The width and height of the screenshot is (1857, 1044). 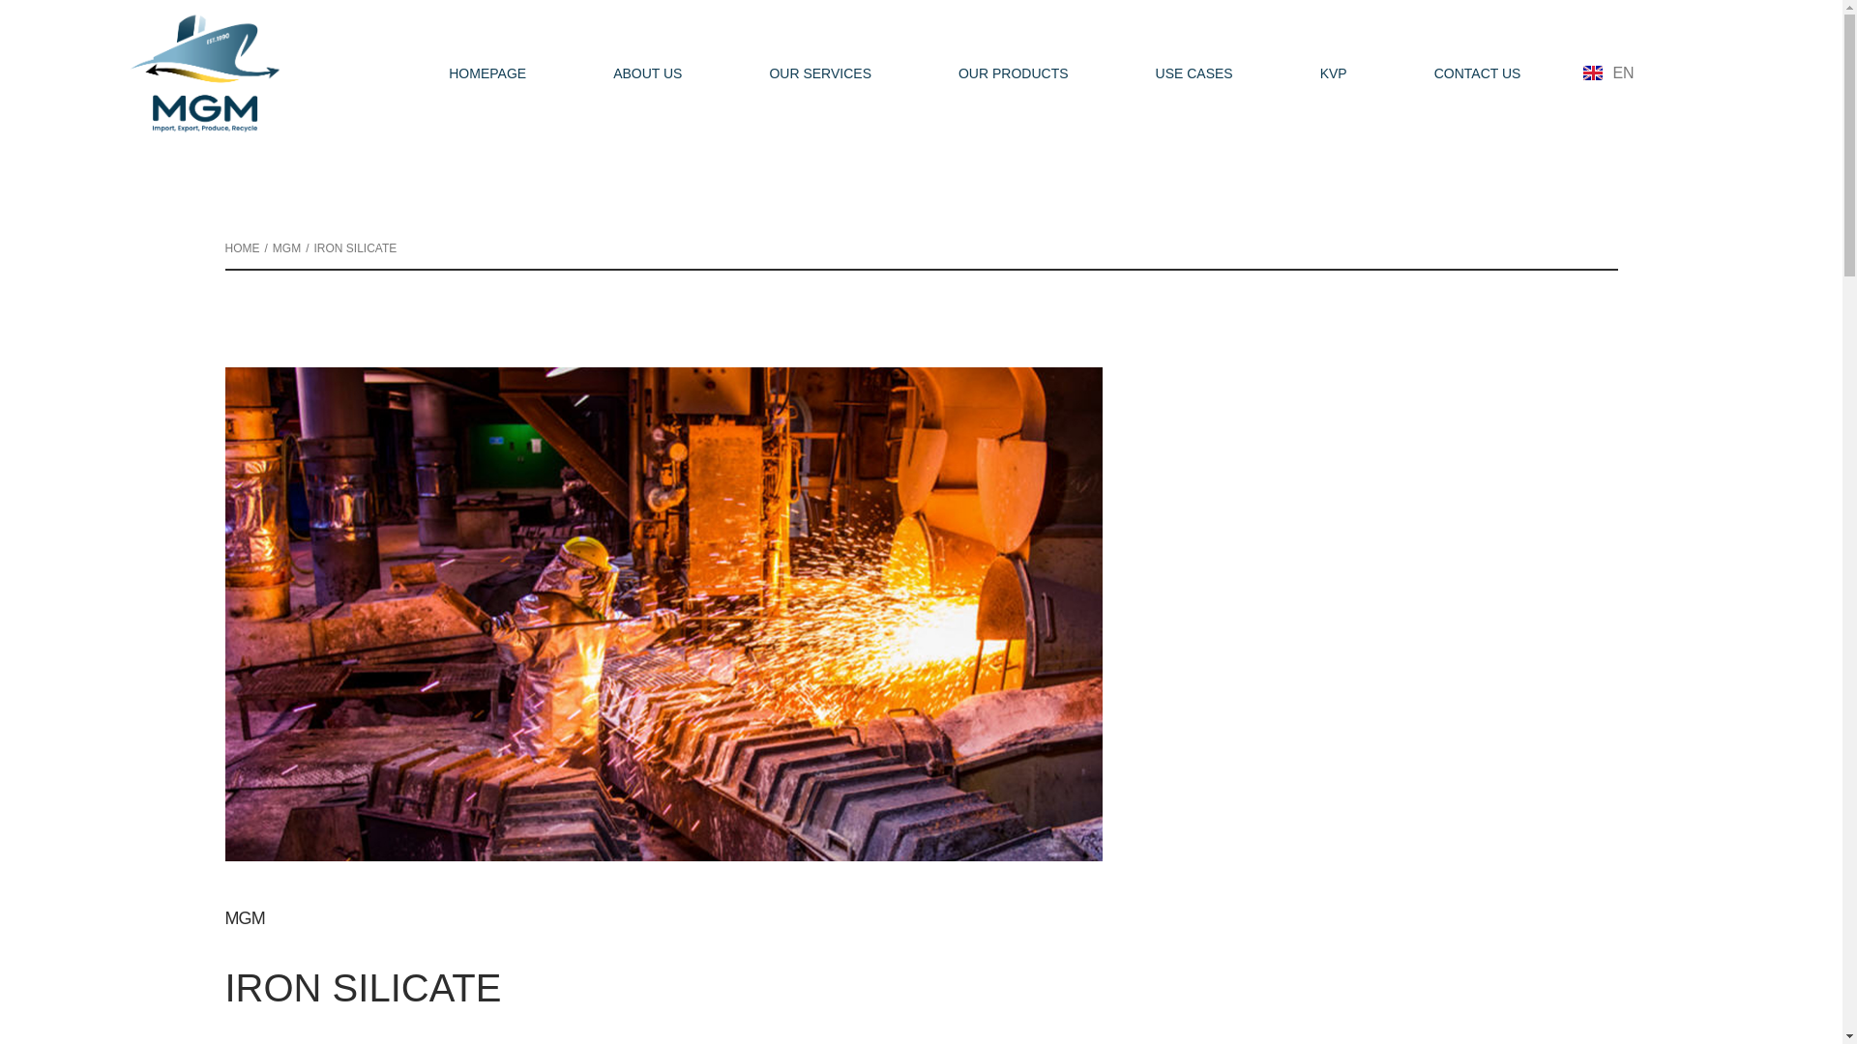 I want to click on HOME, so click(x=242, y=247).